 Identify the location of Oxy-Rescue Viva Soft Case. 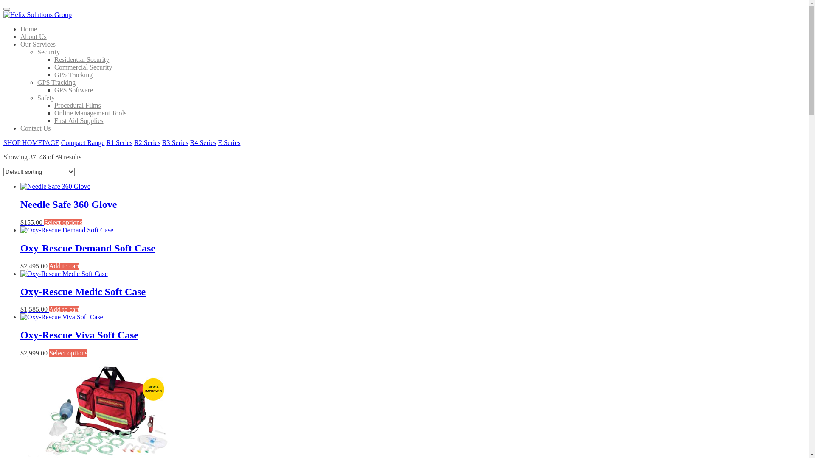
(62, 317).